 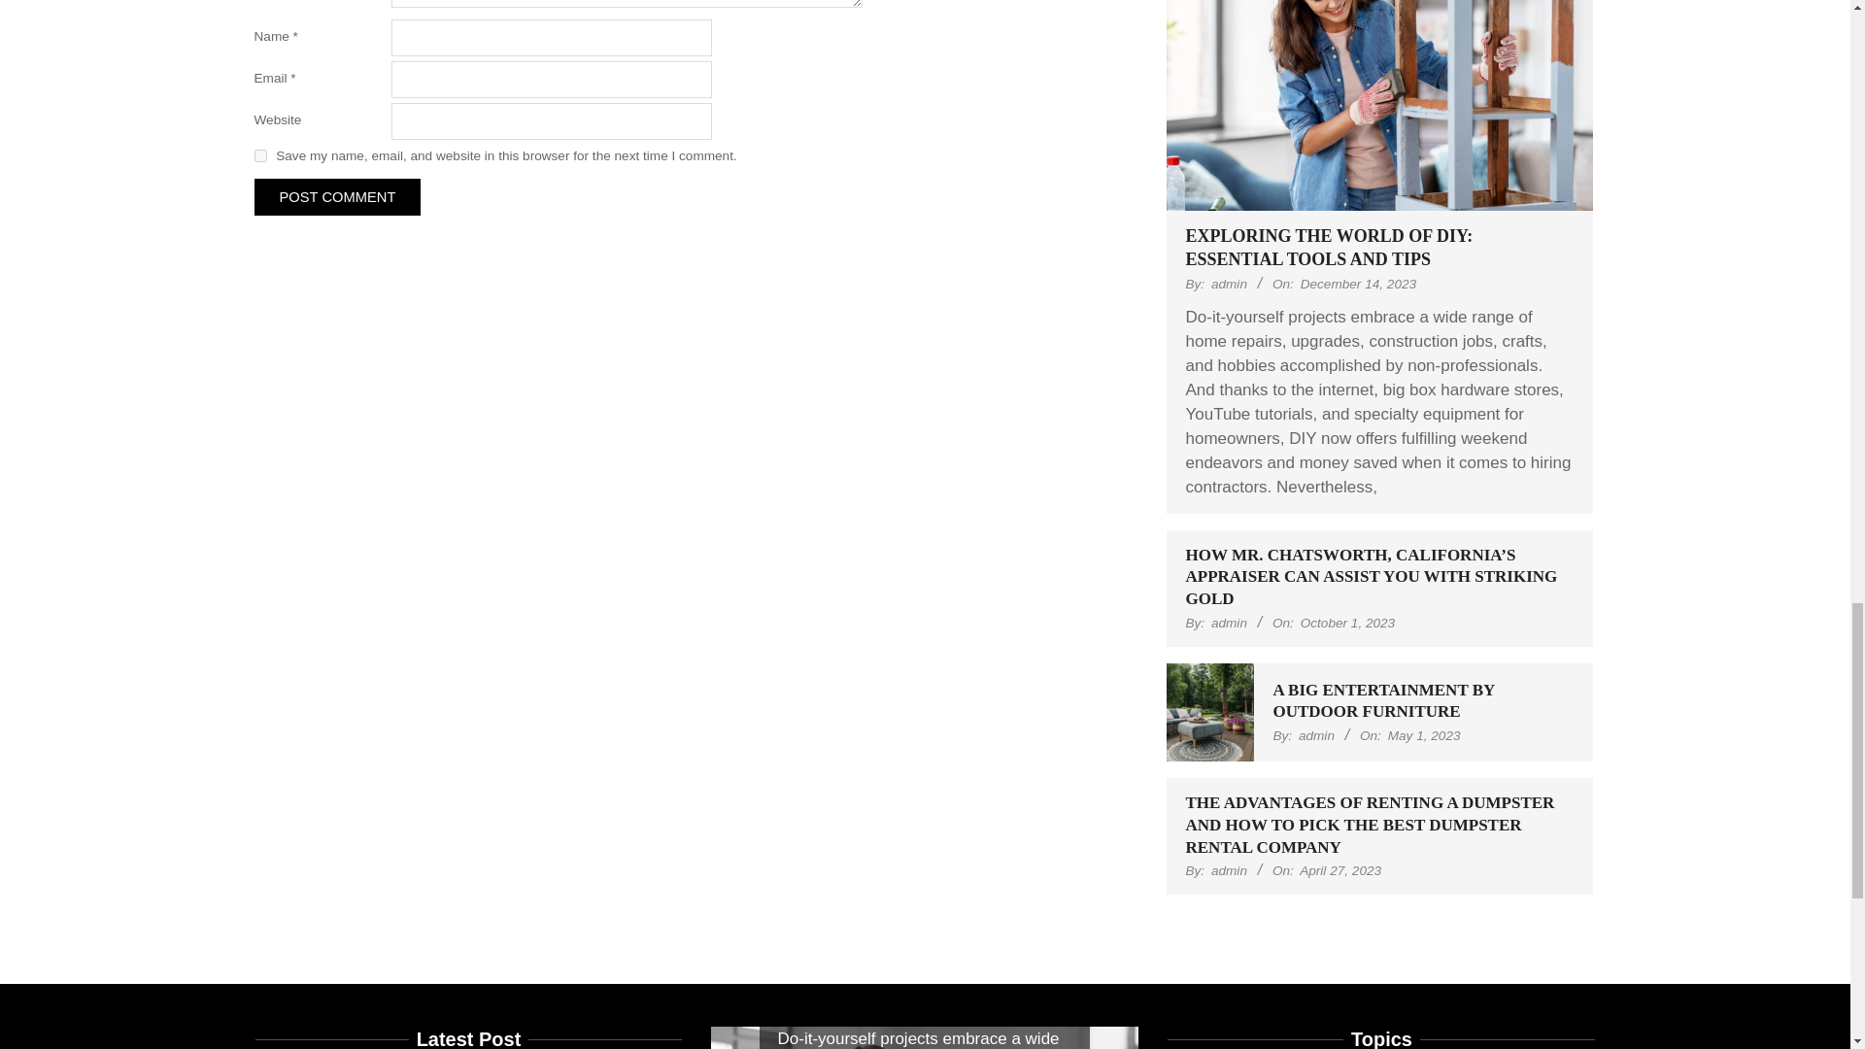 What do you see at coordinates (260, 155) in the screenshot?
I see `yes` at bounding box center [260, 155].